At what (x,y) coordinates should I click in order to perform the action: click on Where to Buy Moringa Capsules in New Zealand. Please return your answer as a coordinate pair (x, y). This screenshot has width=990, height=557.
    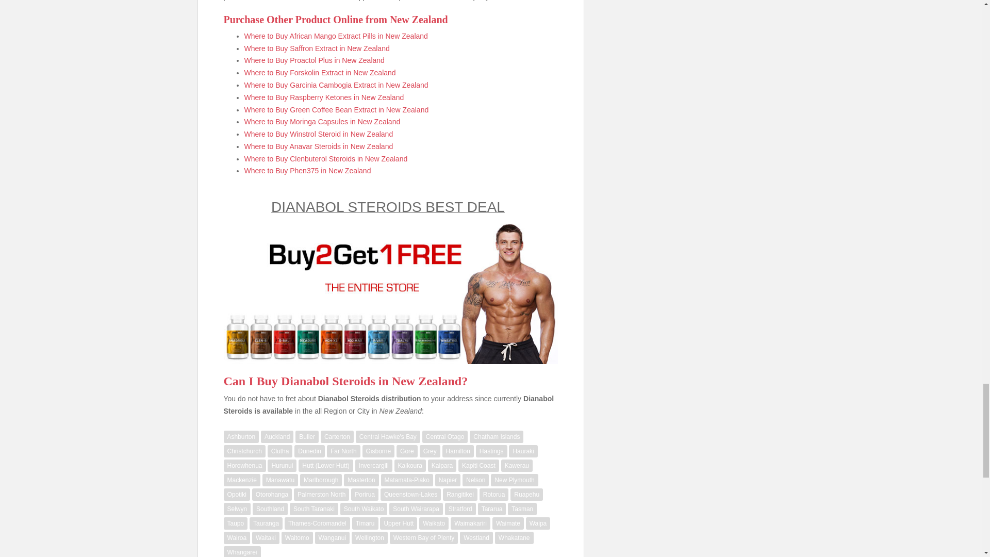
    Looking at the image, I should click on (323, 122).